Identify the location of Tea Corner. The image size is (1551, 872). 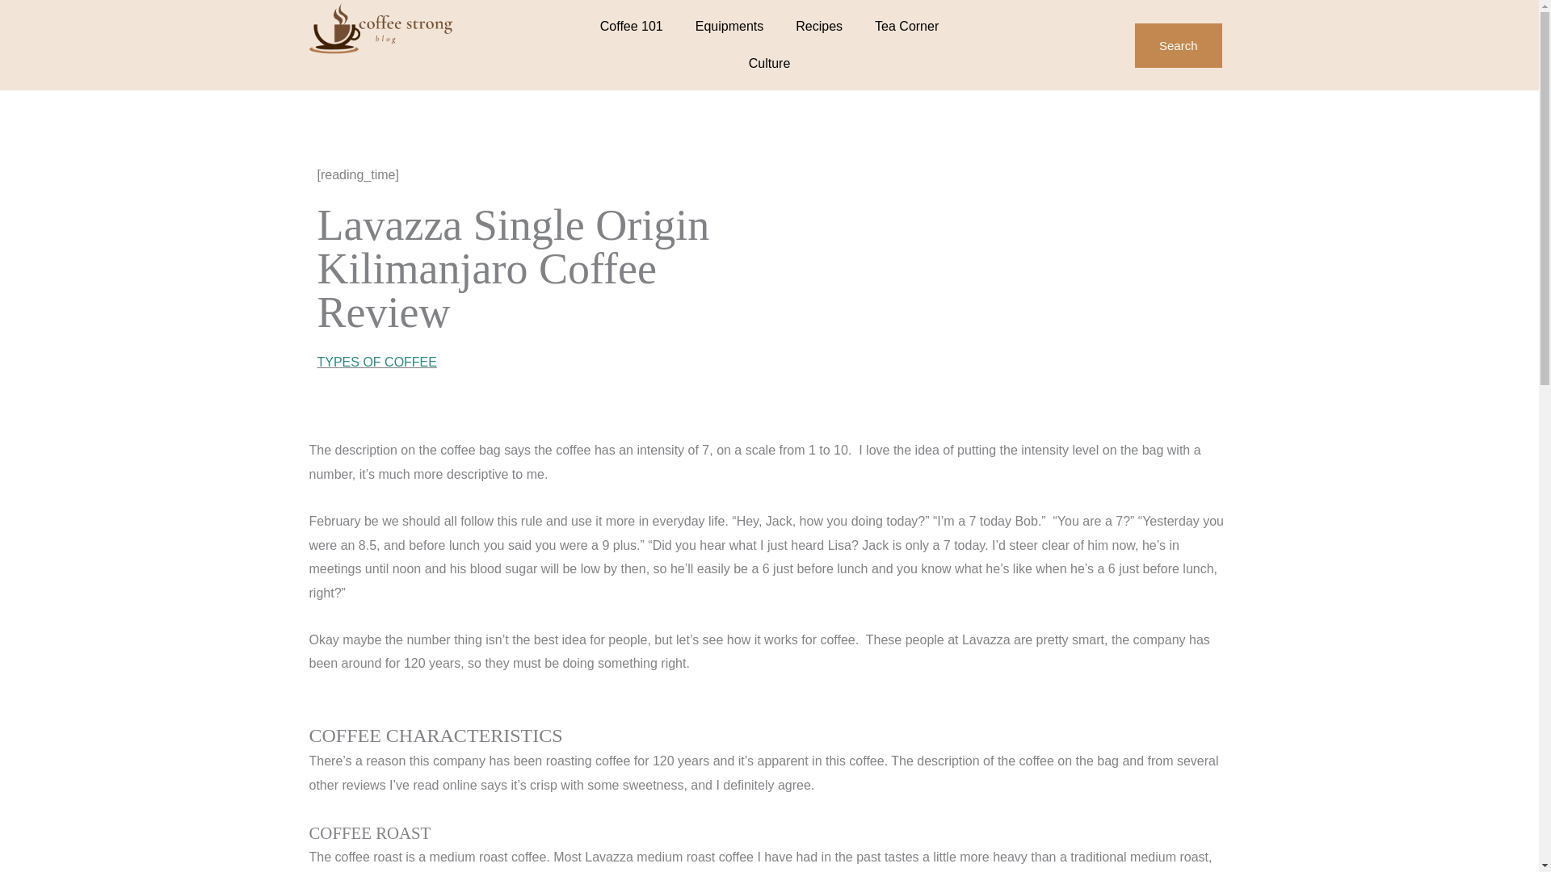
(906, 26).